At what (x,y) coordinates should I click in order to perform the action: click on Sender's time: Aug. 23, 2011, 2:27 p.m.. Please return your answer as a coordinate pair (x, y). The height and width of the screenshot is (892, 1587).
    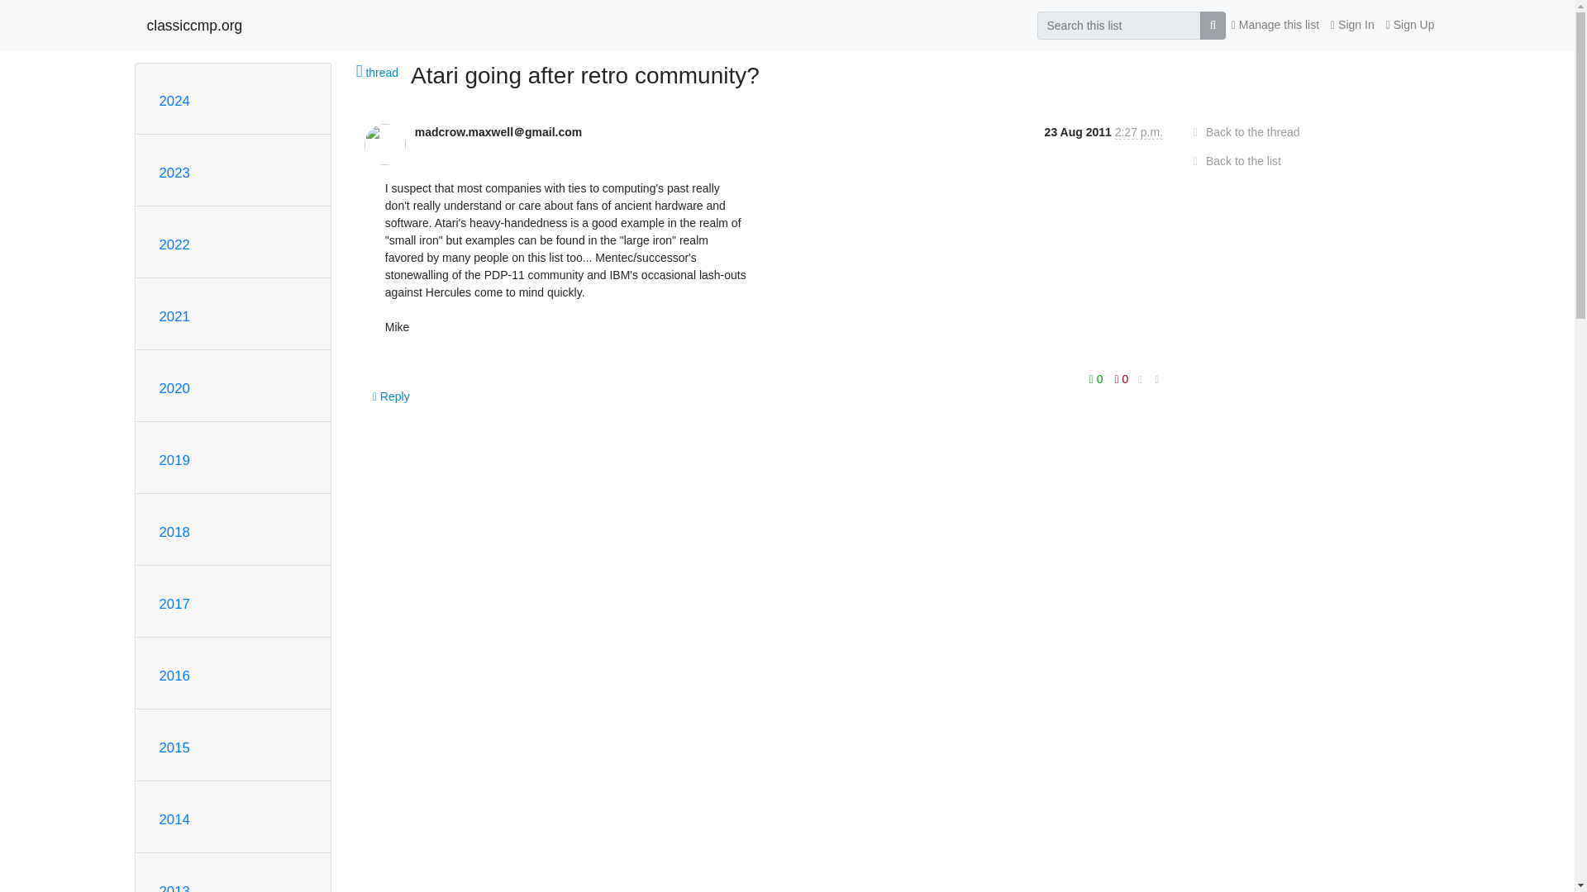
    Looking at the image, I should click on (1139, 132).